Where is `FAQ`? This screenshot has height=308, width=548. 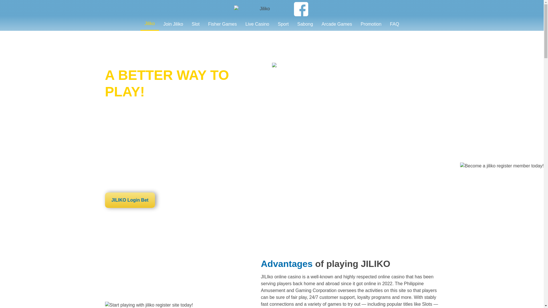
FAQ is located at coordinates (394, 24).